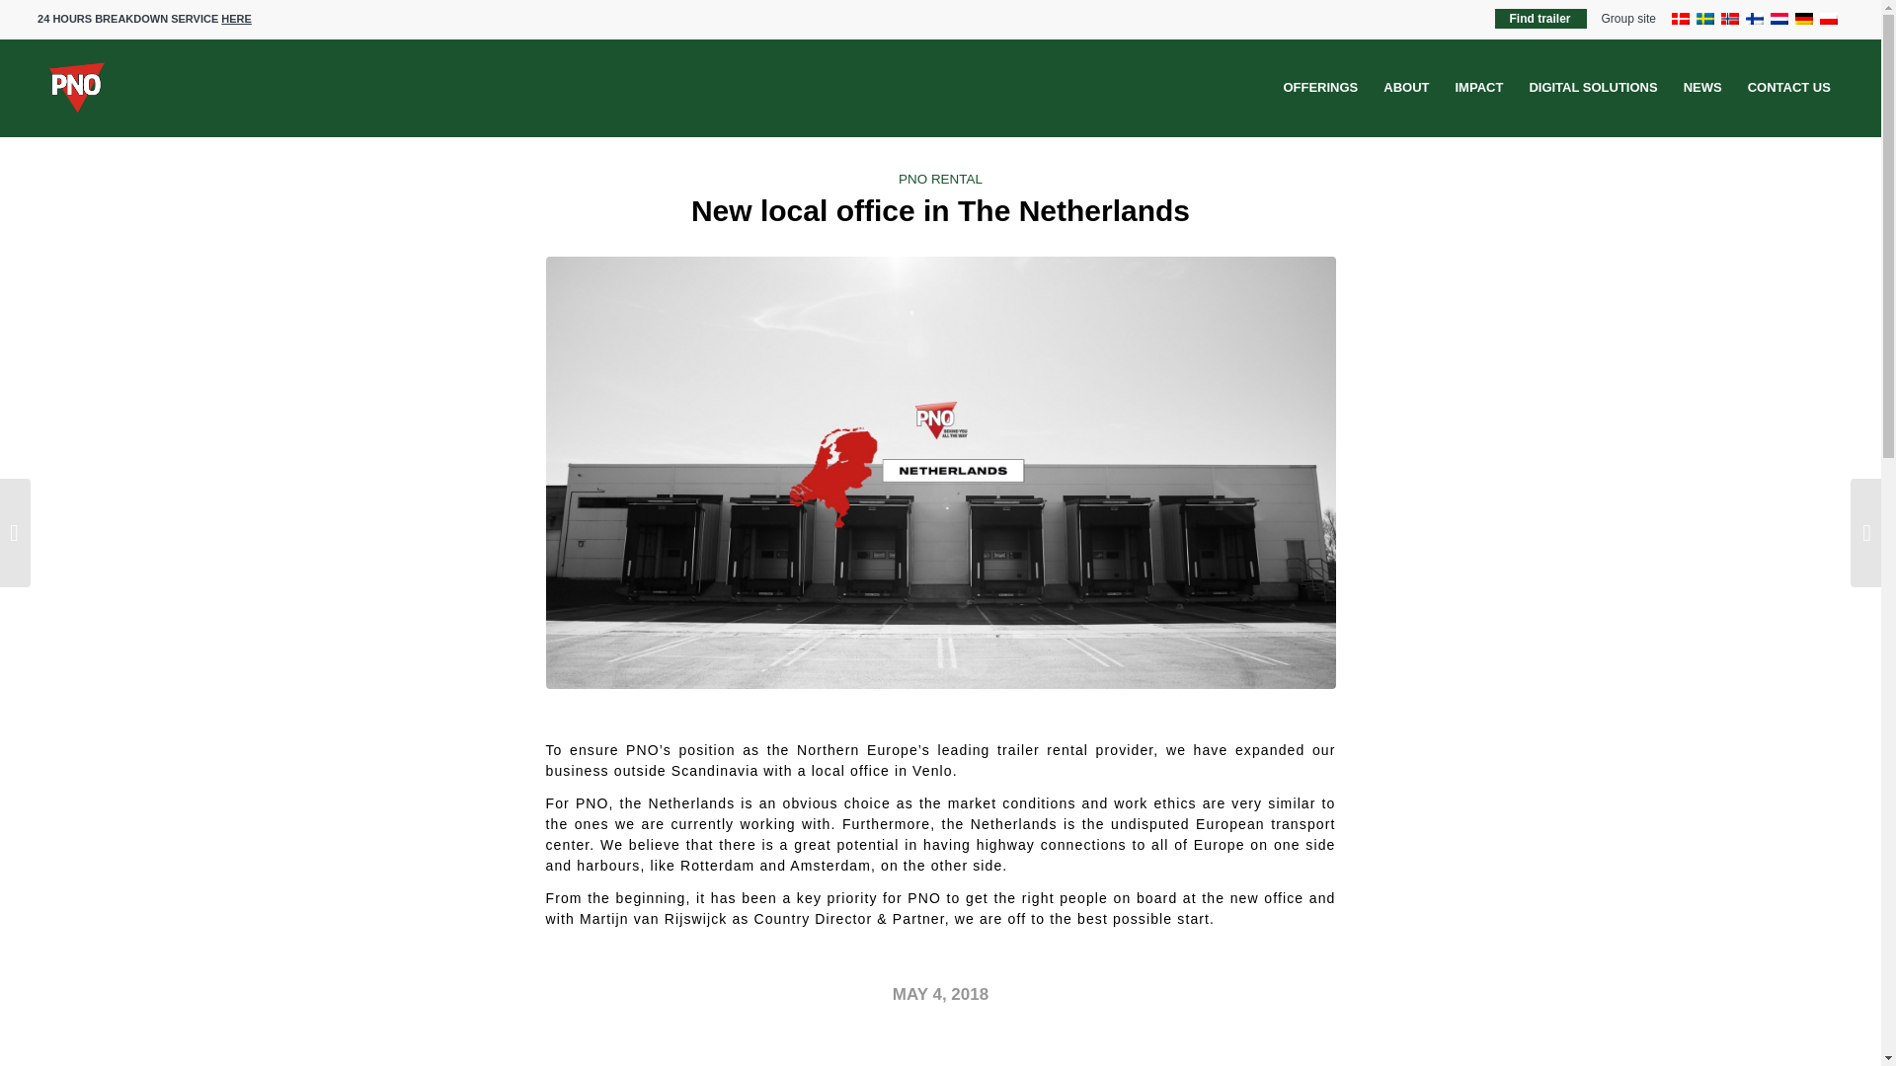  What do you see at coordinates (1788, 87) in the screenshot?
I see `CONTACT US` at bounding box center [1788, 87].